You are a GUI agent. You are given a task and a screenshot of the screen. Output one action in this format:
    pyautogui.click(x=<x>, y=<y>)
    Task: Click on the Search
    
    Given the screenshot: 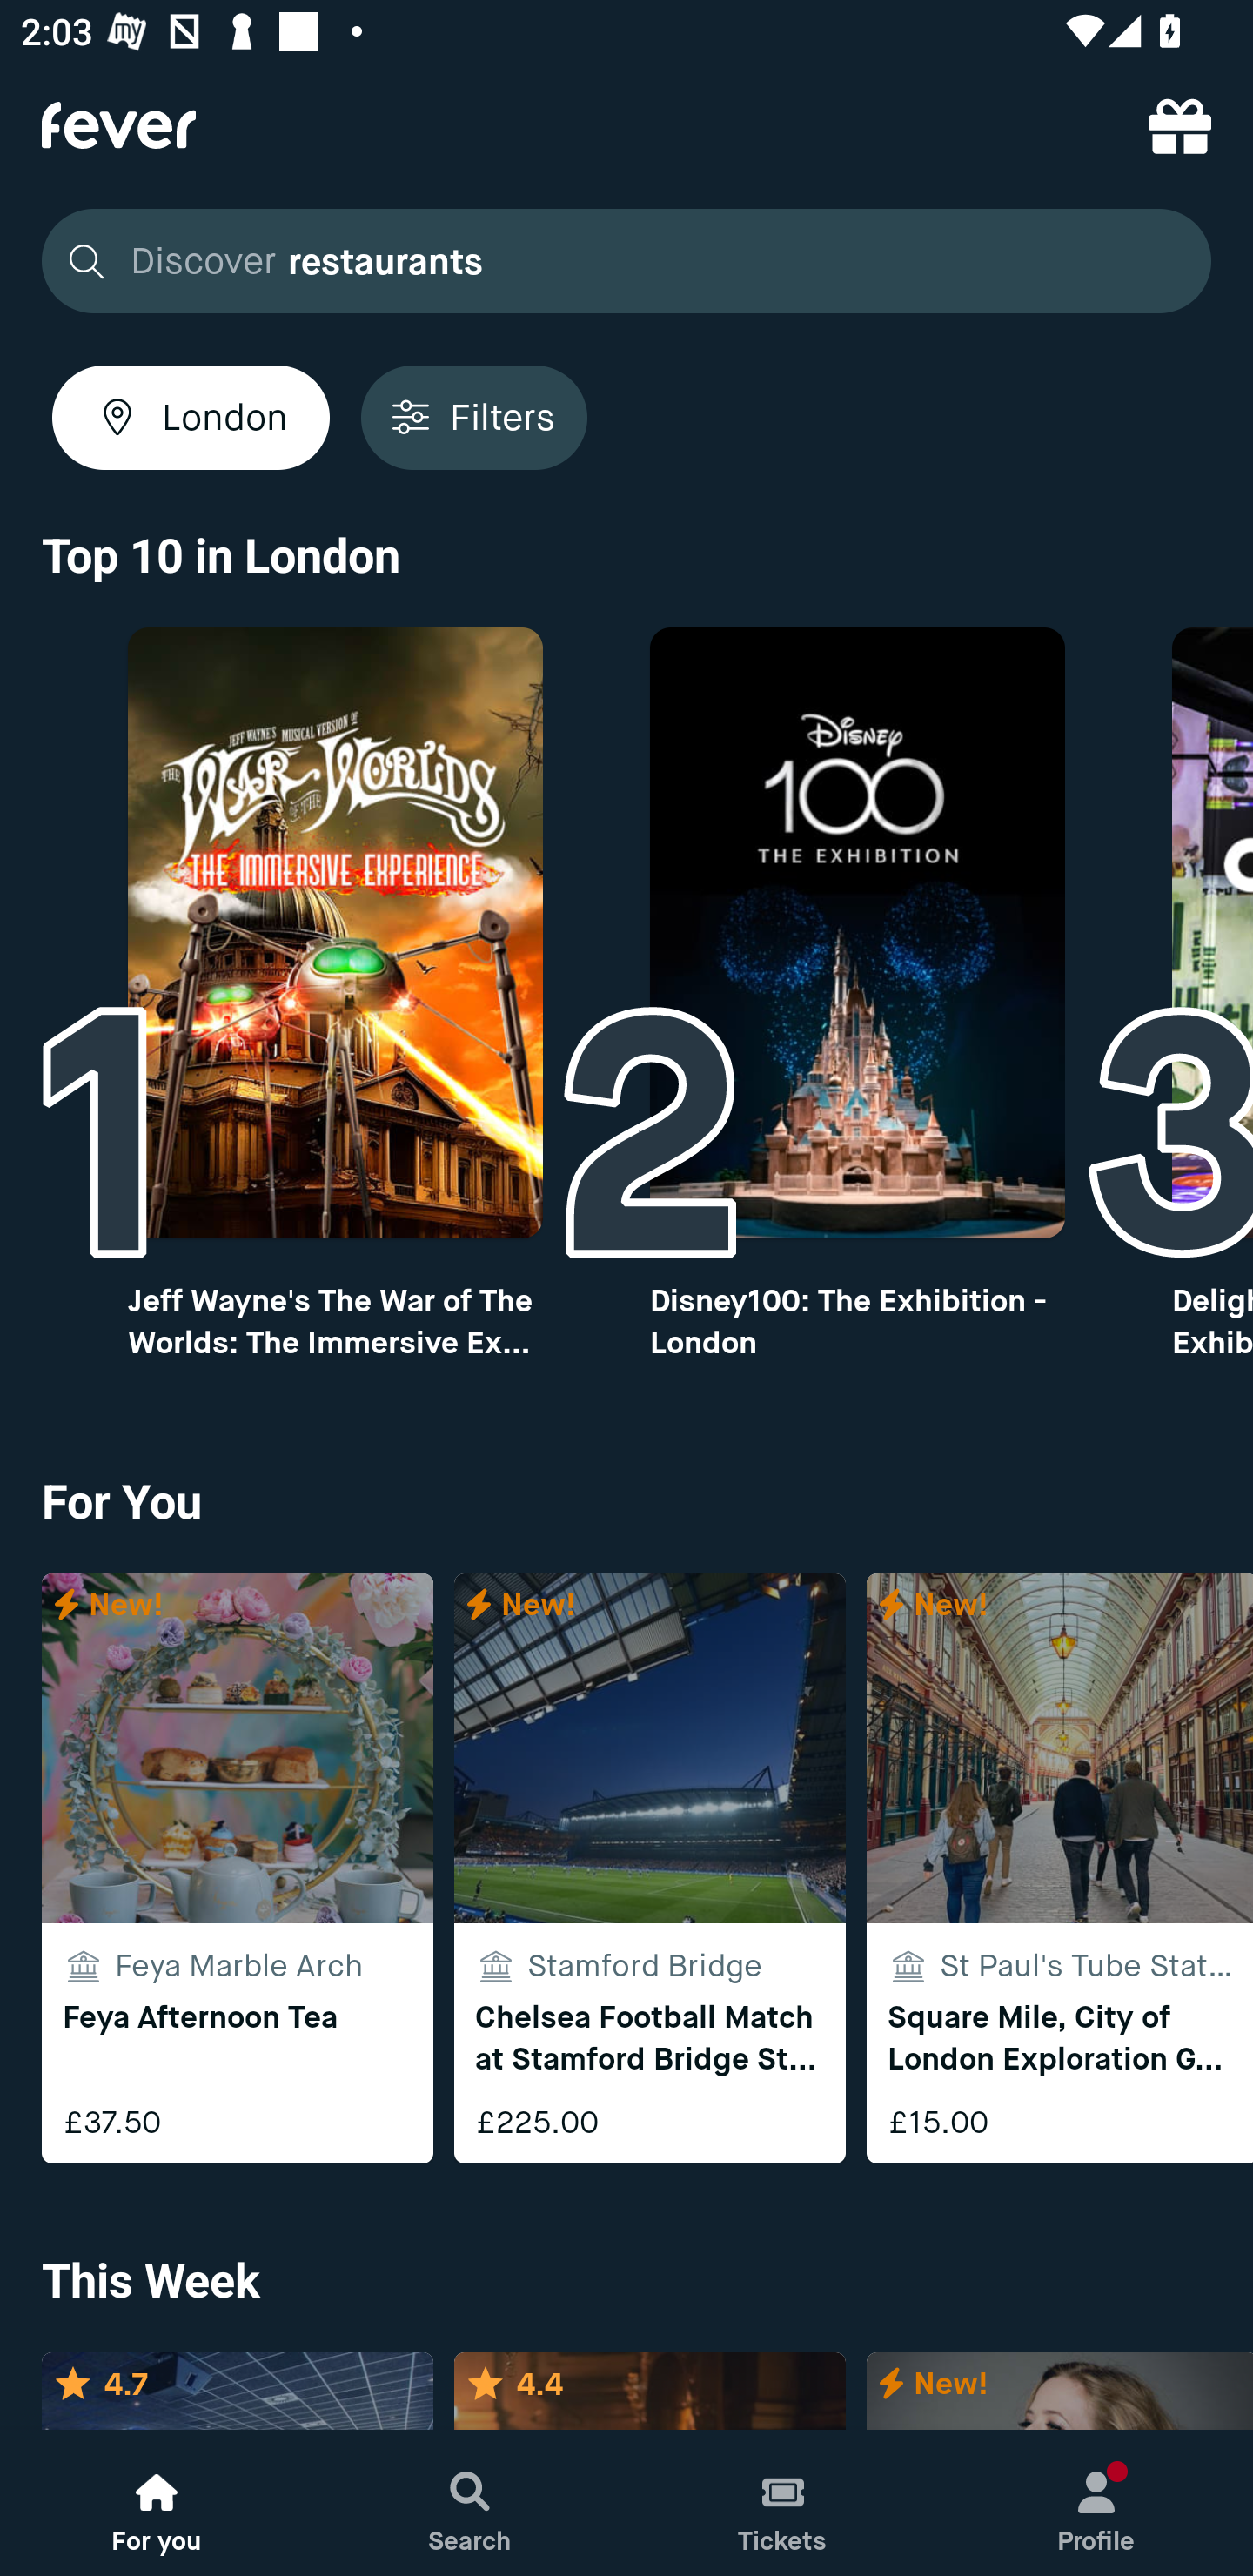 What is the action you would take?
    pyautogui.click(x=470, y=2503)
    